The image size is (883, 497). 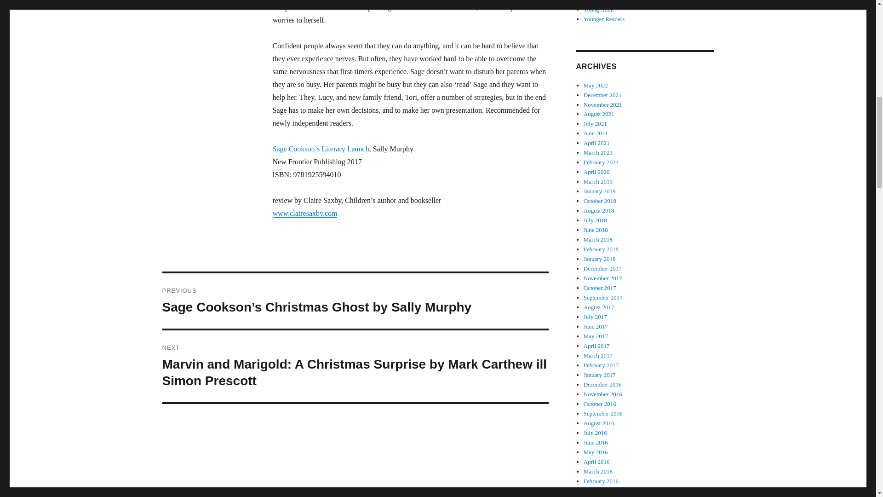 I want to click on www.clairesaxby.com, so click(x=304, y=213).